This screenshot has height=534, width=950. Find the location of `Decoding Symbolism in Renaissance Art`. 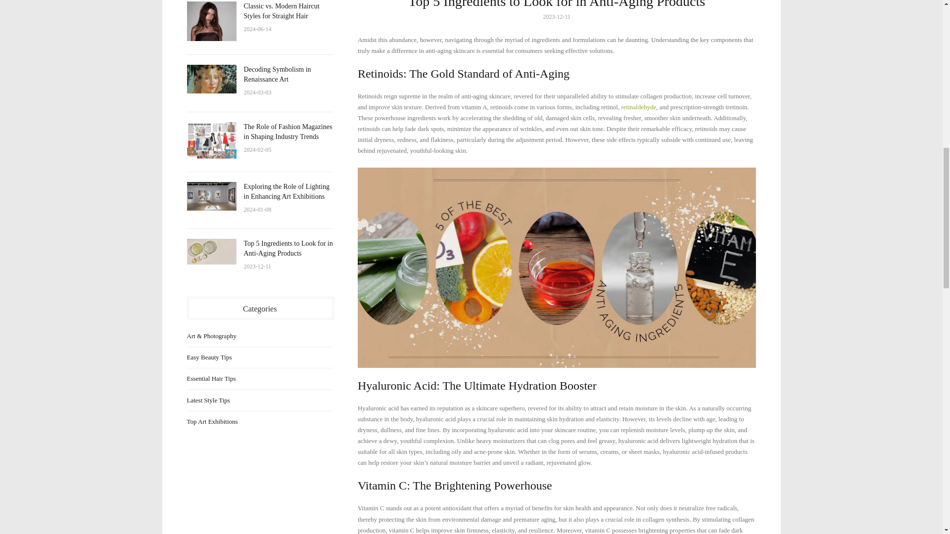

Decoding Symbolism in Renaissance Art is located at coordinates (212, 79).